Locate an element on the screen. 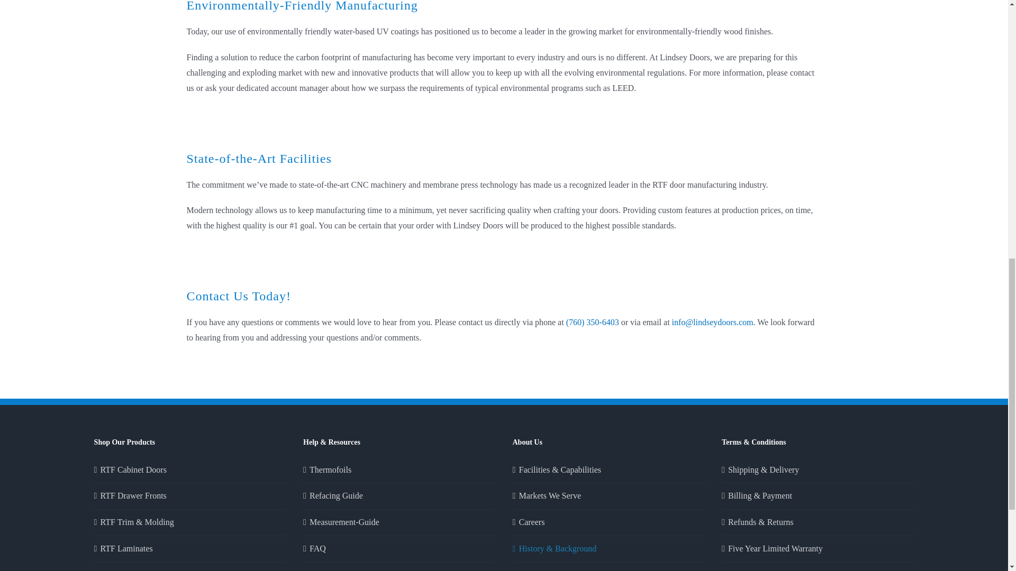 The image size is (1016, 571). Refacing Guide is located at coordinates (400, 496).